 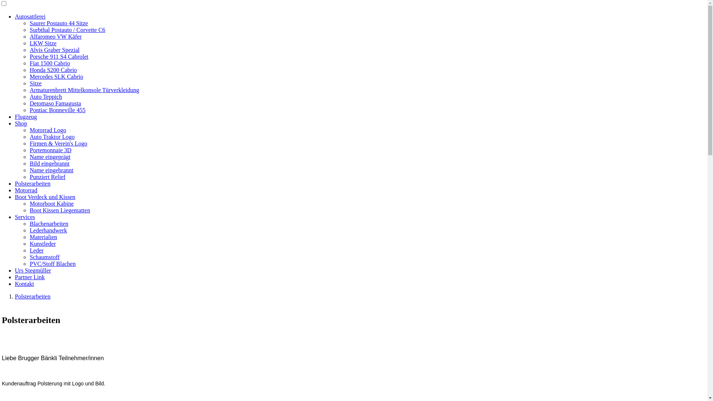 What do you see at coordinates (48, 177) in the screenshot?
I see `Punziert Relief` at bounding box center [48, 177].